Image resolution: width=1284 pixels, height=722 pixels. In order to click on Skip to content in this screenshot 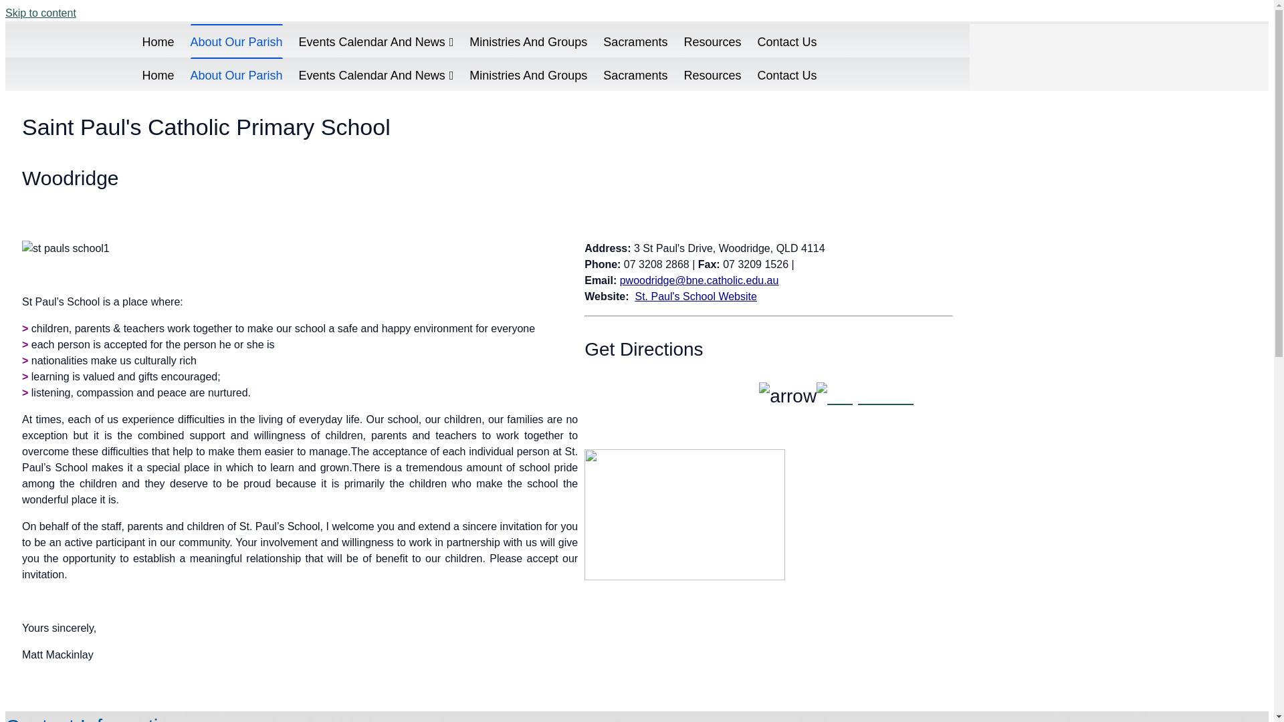, I will do `click(41, 13)`.